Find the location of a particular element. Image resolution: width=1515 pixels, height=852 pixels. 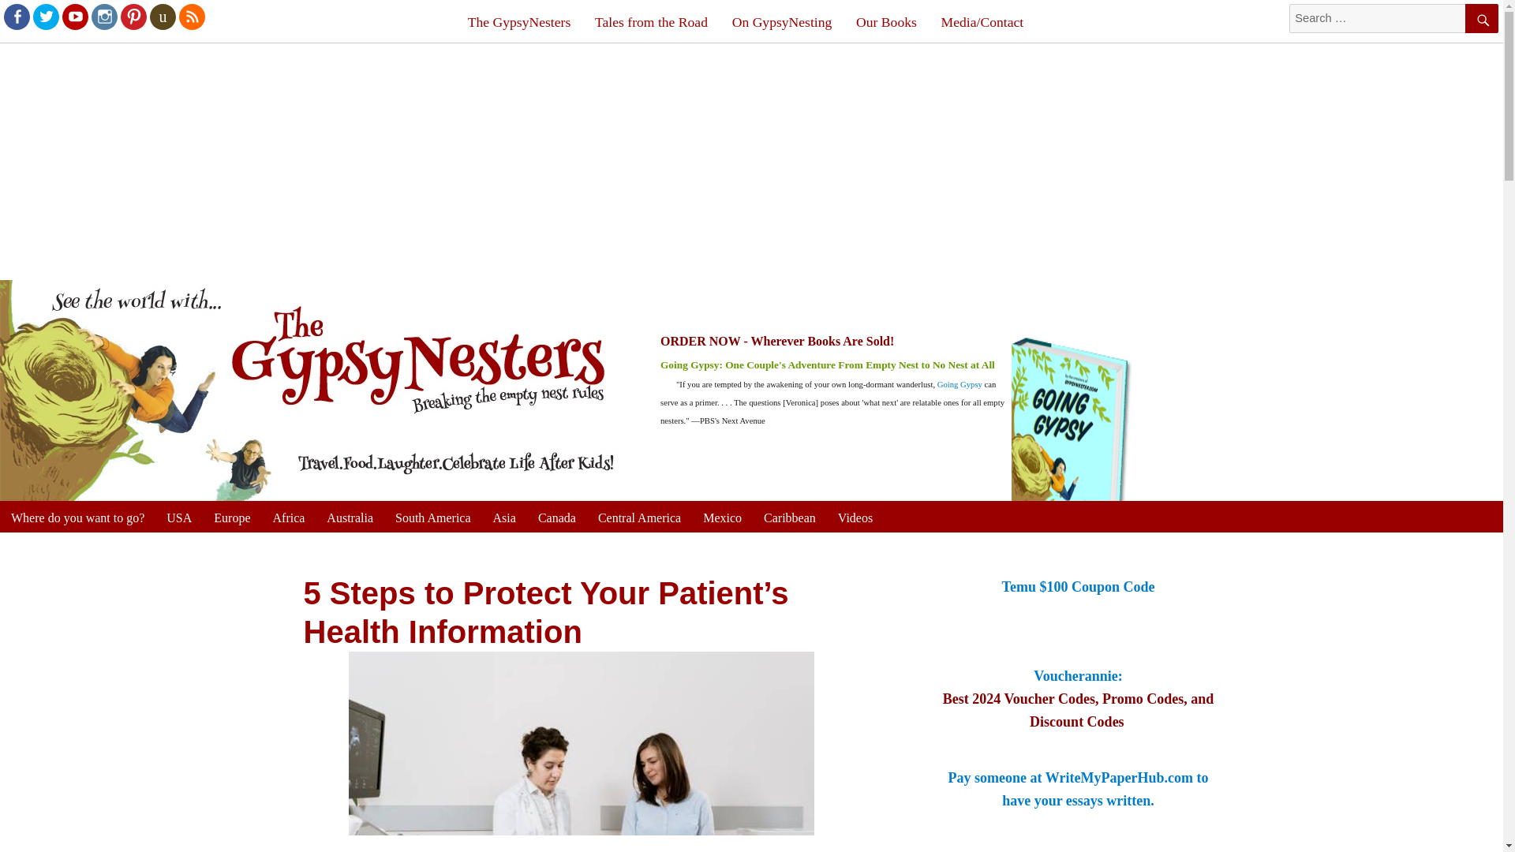

SEARCH is located at coordinates (1481, 19).